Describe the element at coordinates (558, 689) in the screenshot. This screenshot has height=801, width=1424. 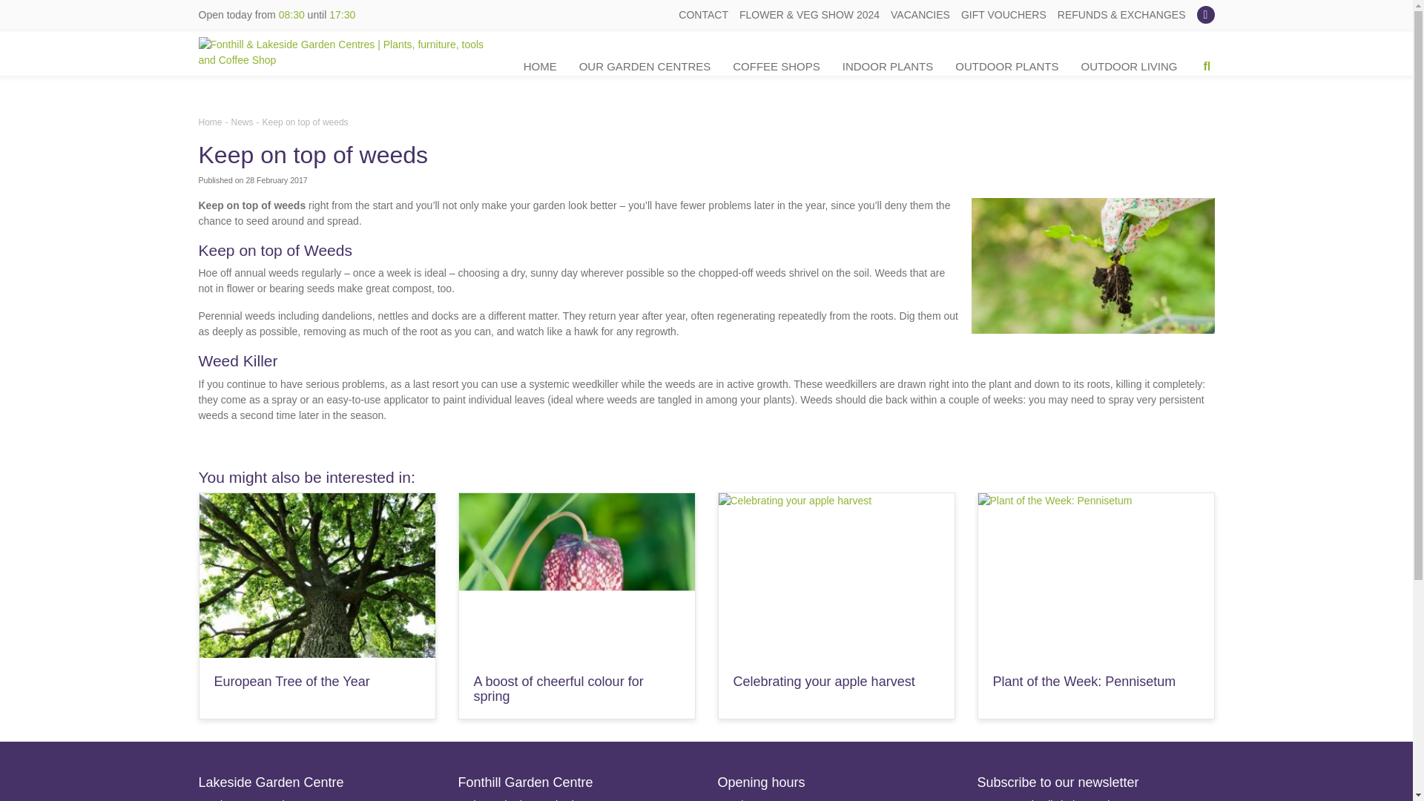
I see `A boost of cheerful colour for spring` at that location.